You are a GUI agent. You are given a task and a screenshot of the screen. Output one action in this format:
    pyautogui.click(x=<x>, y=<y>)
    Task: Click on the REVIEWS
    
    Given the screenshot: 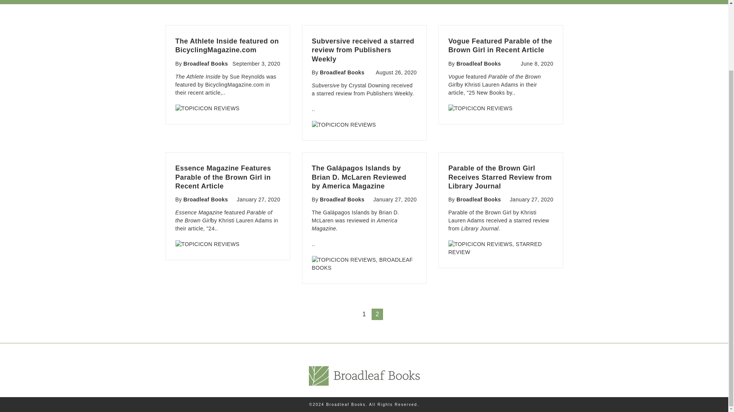 What is the action you would take?
    pyautogui.click(x=500, y=244)
    